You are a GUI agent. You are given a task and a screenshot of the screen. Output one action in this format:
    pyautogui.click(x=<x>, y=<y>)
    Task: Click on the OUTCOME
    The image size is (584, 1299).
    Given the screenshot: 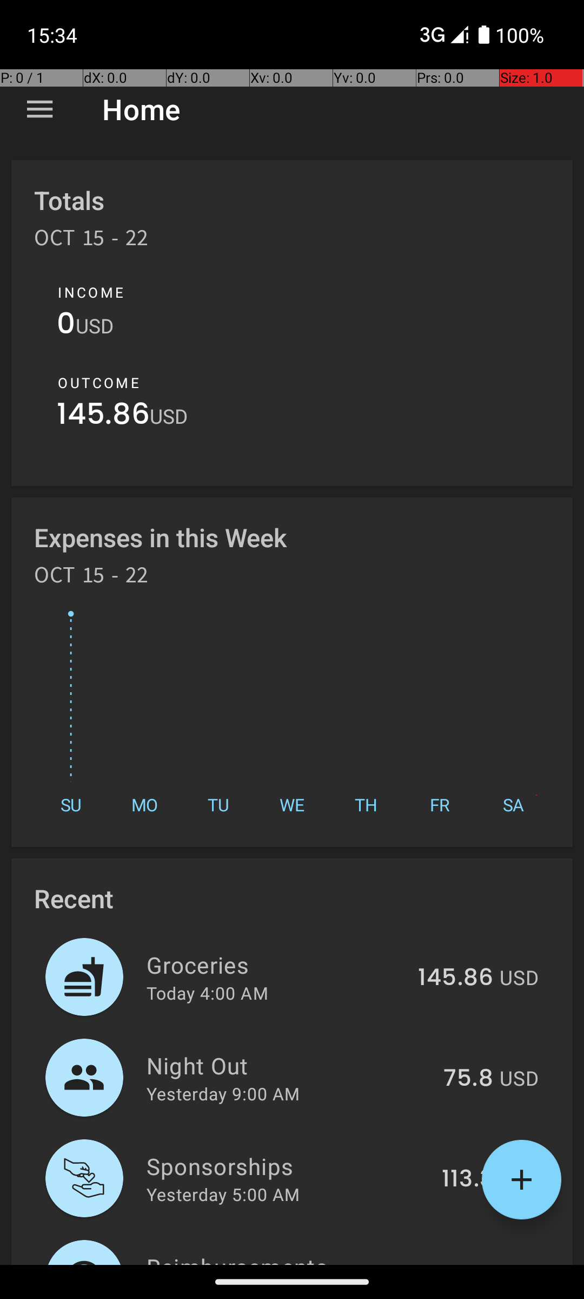 What is the action you would take?
    pyautogui.click(x=98, y=383)
    